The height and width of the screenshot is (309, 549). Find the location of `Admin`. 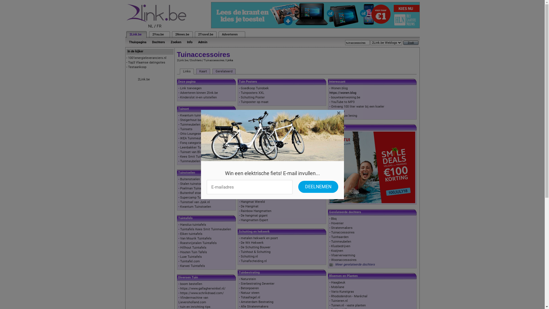

Admin is located at coordinates (202, 42).